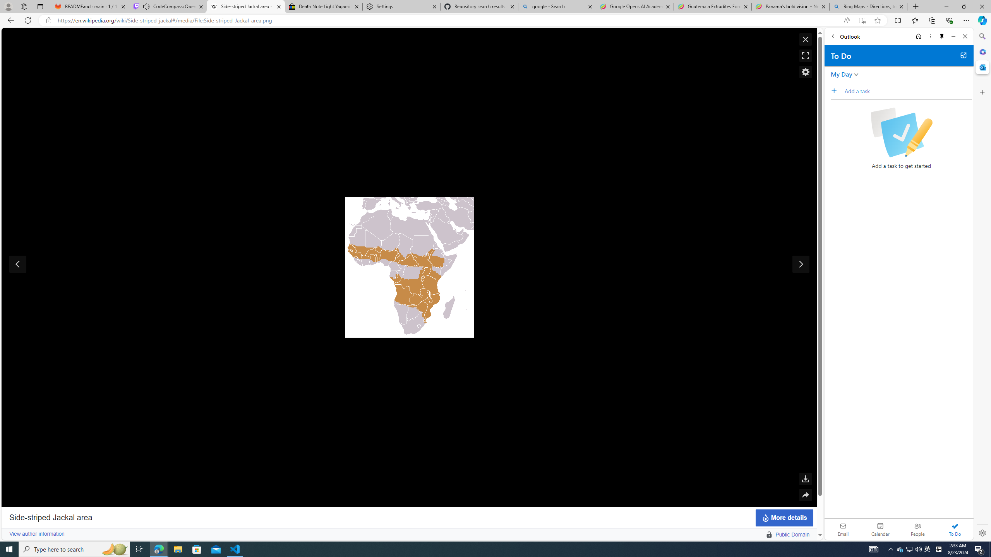 This screenshot has width=991, height=557. What do you see at coordinates (841, 74) in the screenshot?
I see `My Day` at bounding box center [841, 74].